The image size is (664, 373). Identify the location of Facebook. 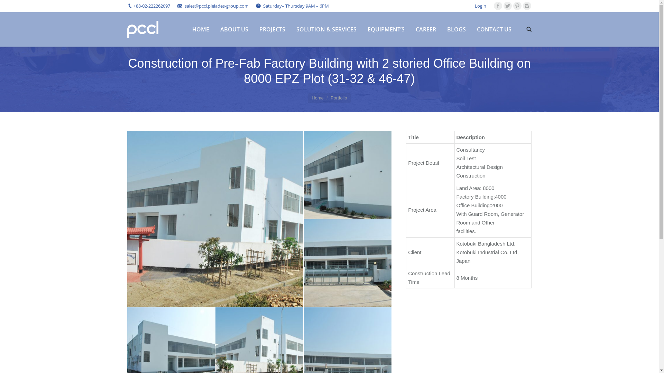
(498, 6).